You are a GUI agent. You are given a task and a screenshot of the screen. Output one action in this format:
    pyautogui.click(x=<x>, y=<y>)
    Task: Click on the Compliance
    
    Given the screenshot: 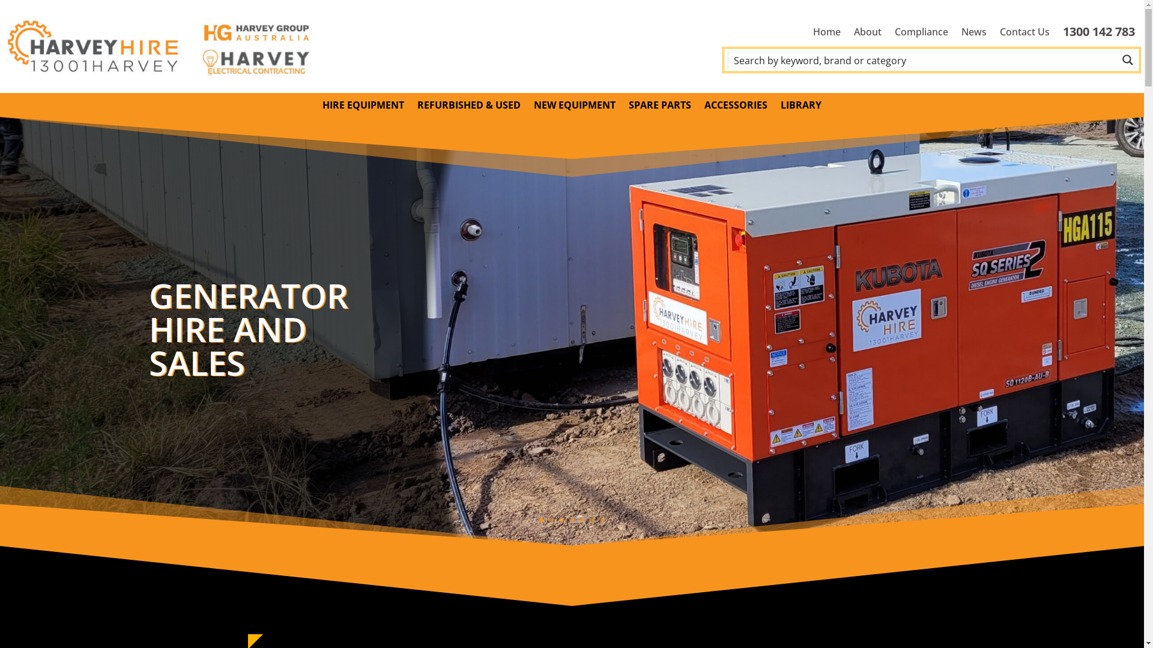 What is the action you would take?
    pyautogui.click(x=921, y=34)
    